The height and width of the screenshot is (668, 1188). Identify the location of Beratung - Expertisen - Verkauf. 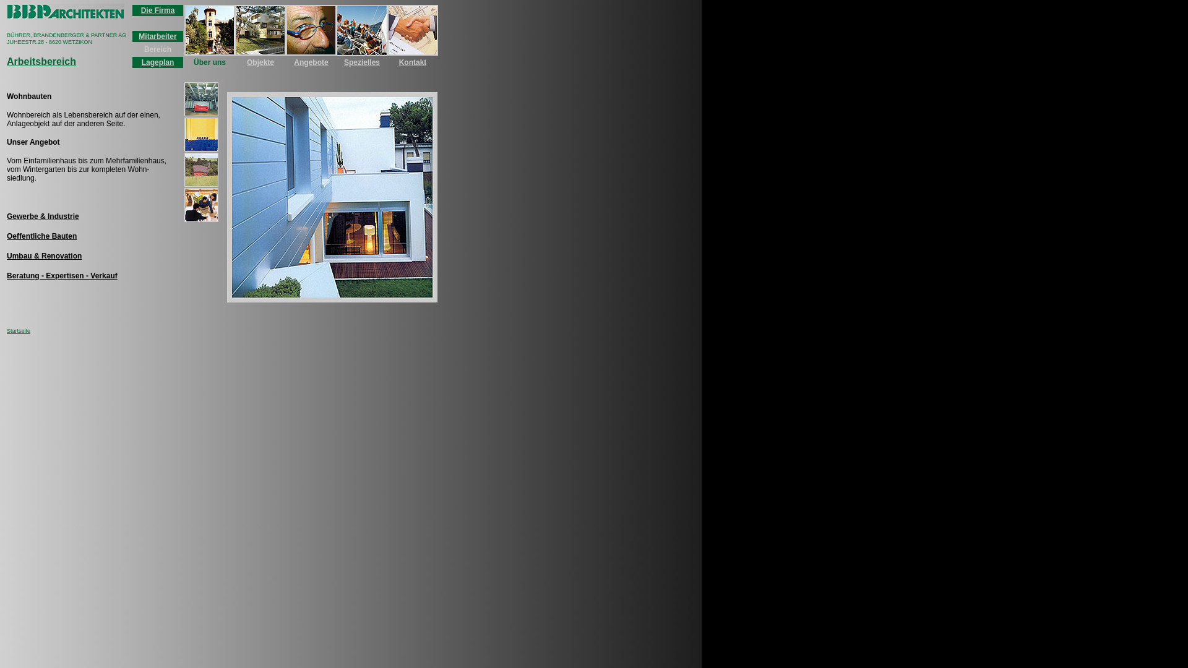
(62, 276).